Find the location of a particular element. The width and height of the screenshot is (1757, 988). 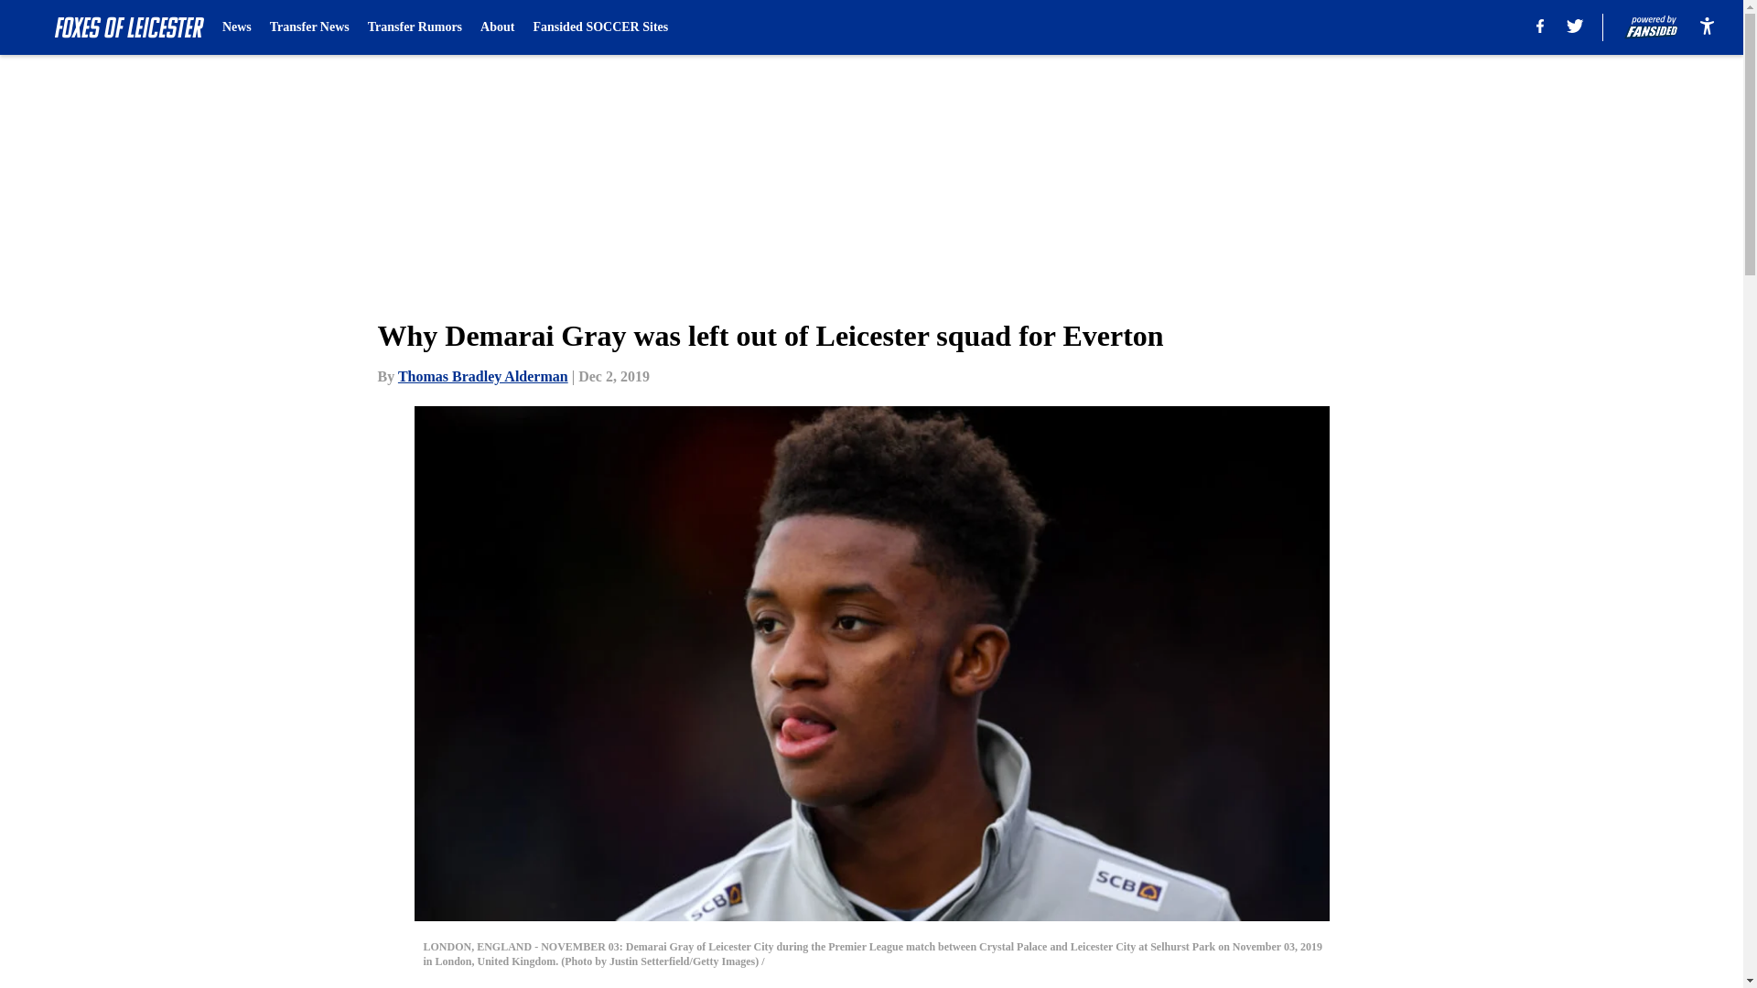

Transfer News is located at coordinates (309, 27).